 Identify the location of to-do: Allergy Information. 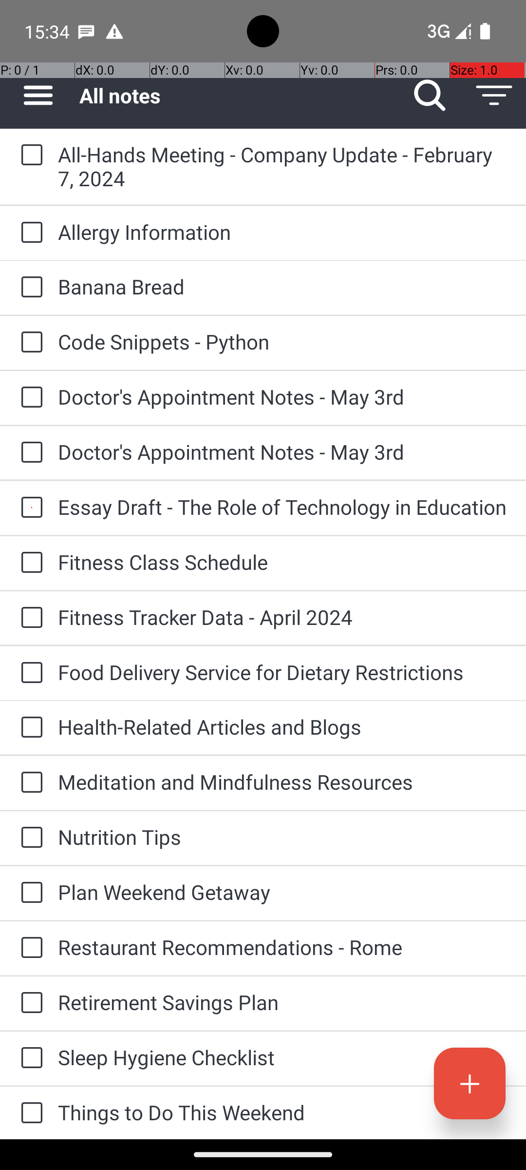
(29, 233).